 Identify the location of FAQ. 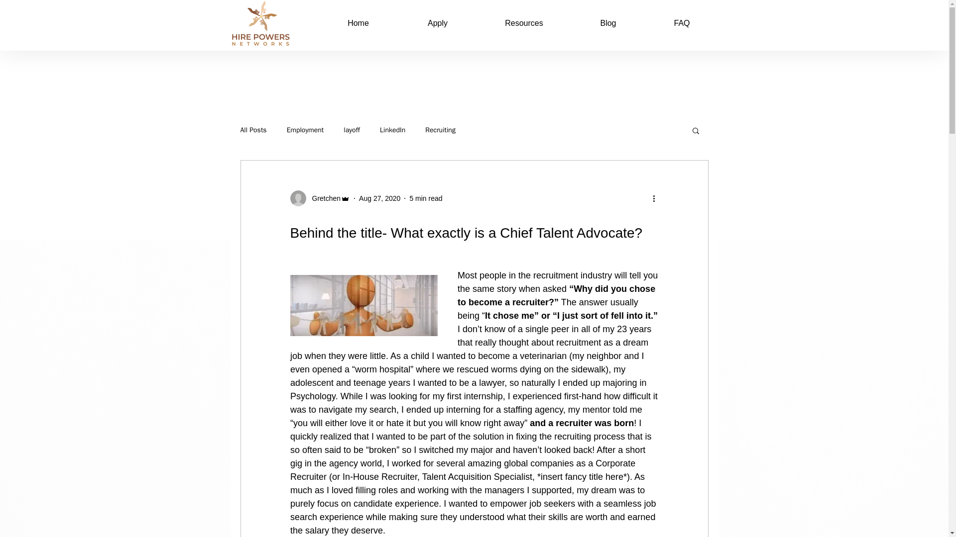
(681, 23).